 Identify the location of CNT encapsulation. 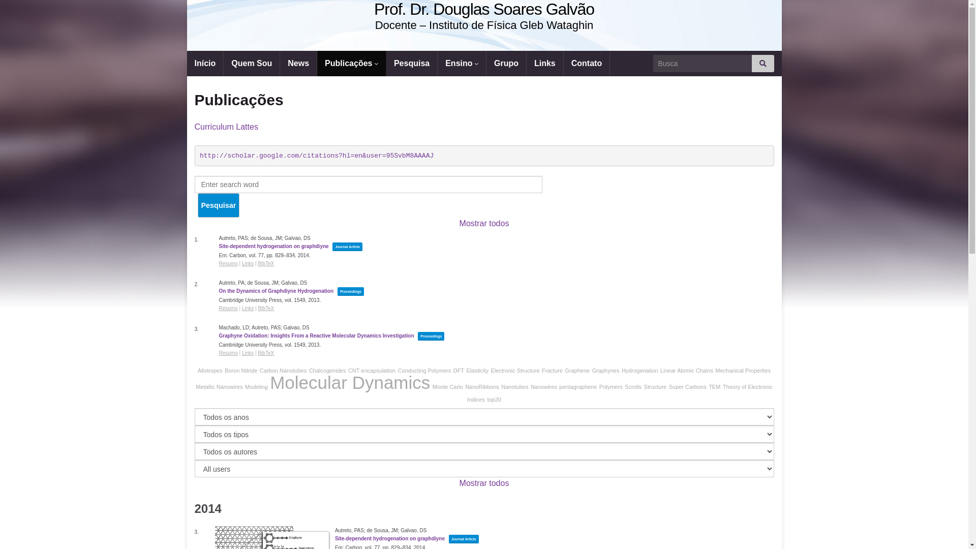
(372, 371).